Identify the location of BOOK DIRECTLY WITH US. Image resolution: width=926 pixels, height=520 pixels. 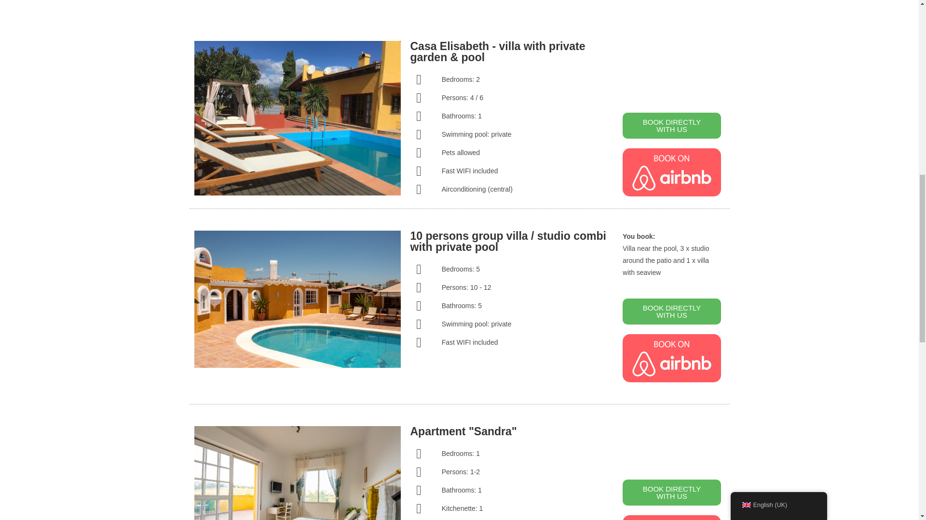
(671, 492).